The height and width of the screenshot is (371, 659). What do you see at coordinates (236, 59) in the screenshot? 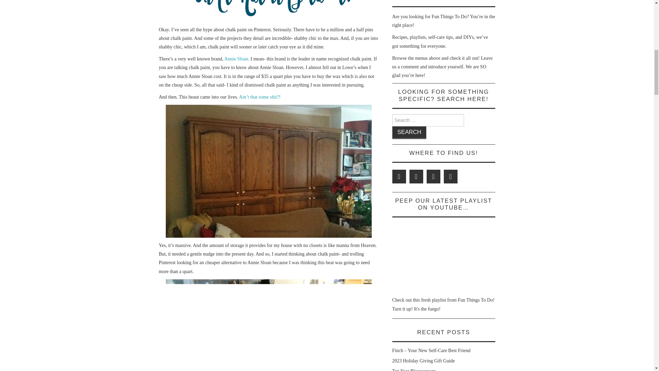
I see `Annie Sloan.` at bounding box center [236, 59].